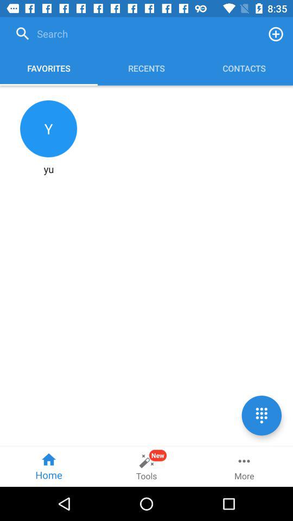  I want to click on call, so click(262, 416).